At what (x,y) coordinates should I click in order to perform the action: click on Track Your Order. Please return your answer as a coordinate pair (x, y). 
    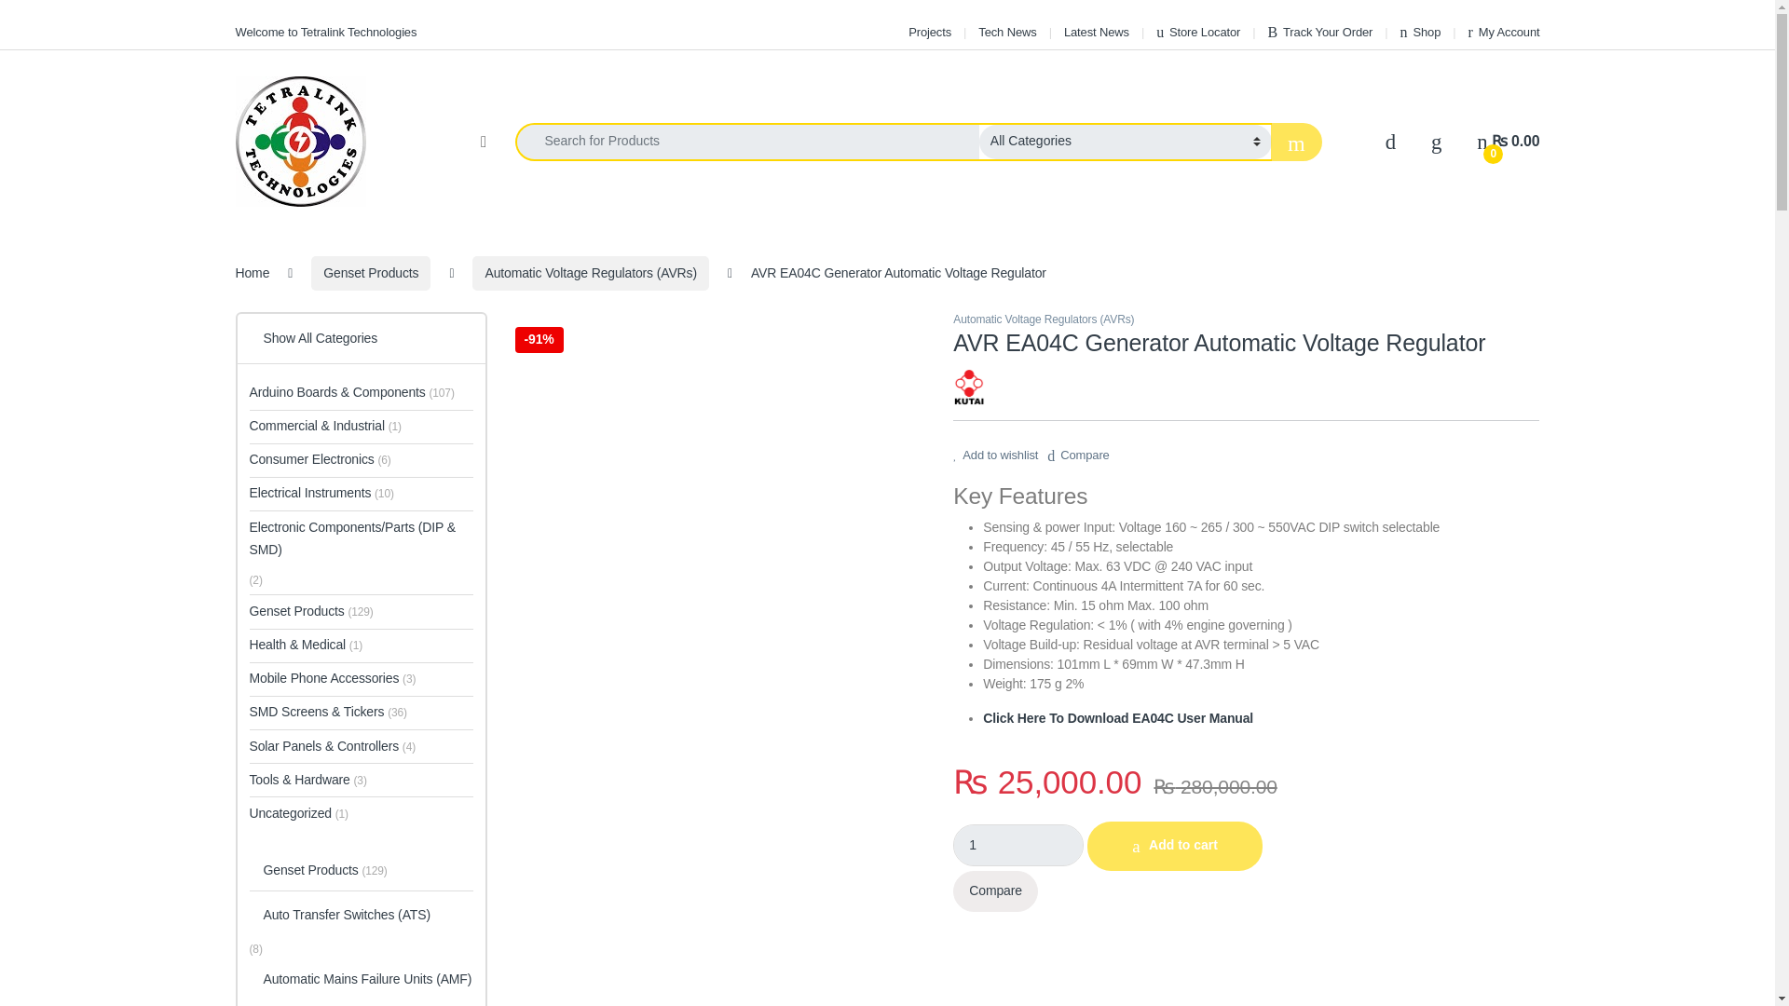
    Looking at the image, I should click on (1319, 32).